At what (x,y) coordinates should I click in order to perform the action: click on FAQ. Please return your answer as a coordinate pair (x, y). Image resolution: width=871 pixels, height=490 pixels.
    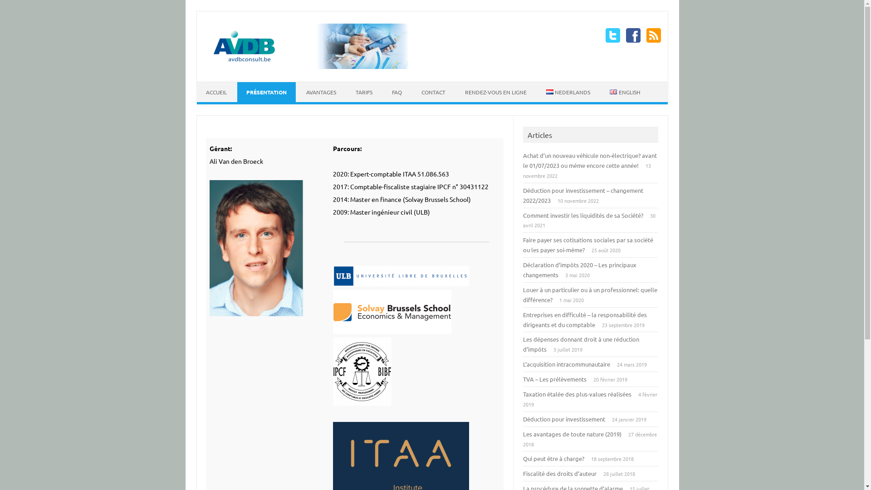
    Looking at the image, I should click on (397, 92).